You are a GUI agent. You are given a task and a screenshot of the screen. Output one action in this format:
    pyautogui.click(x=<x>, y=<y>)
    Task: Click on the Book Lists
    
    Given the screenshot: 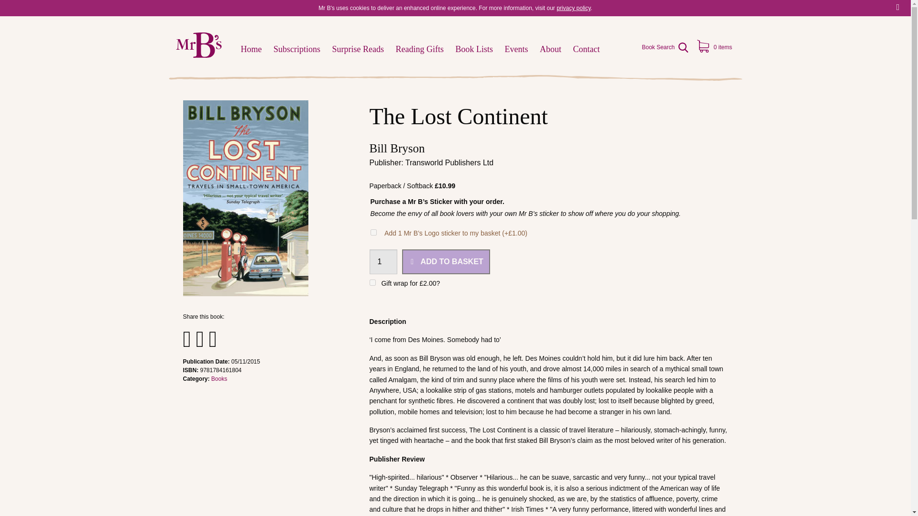 What is the action you would take?
    pyautogui.click(x=474, y=49)
    